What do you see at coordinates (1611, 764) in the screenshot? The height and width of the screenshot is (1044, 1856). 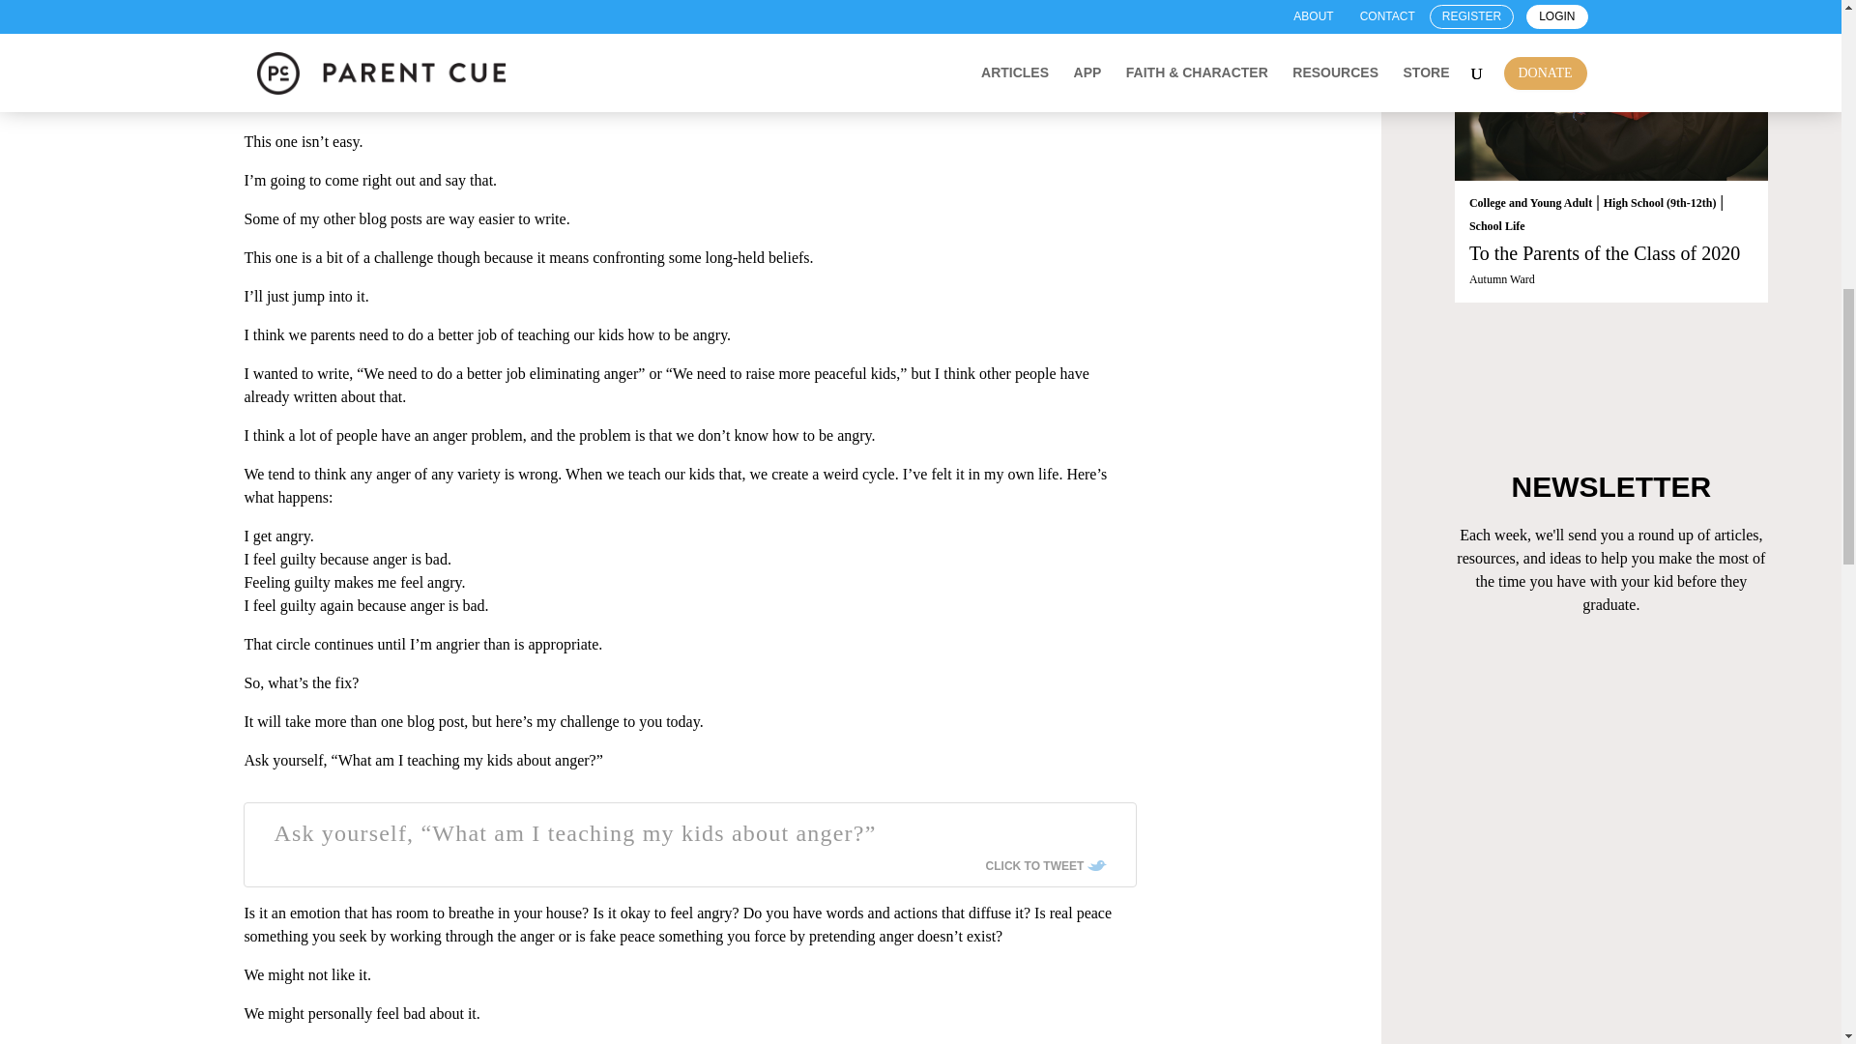 I see `Form 0` at bounding box center [1611, 764].